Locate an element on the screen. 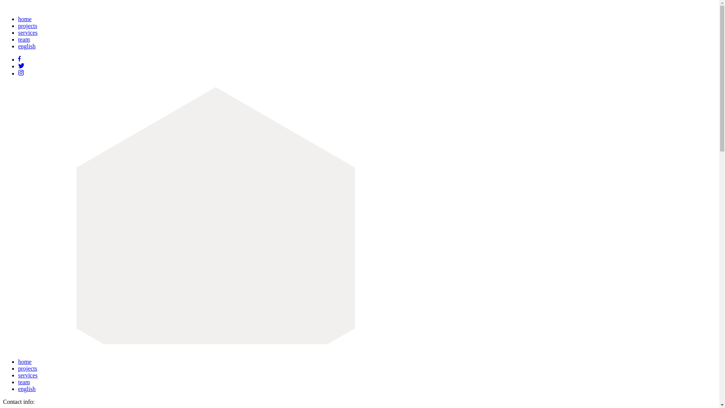  services is located at coordinates (28, 32).